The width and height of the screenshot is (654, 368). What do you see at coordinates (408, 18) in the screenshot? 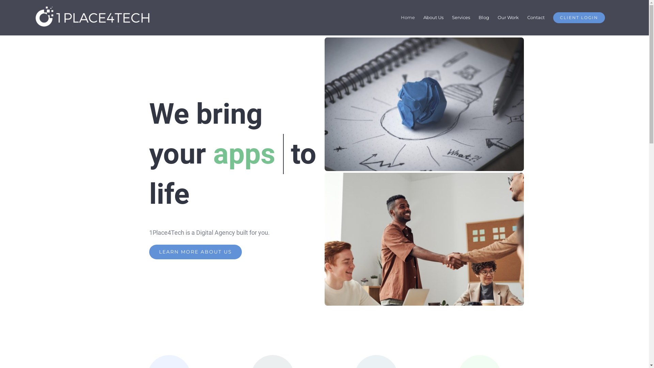
I see `Home` at bounding box center [408, 18].